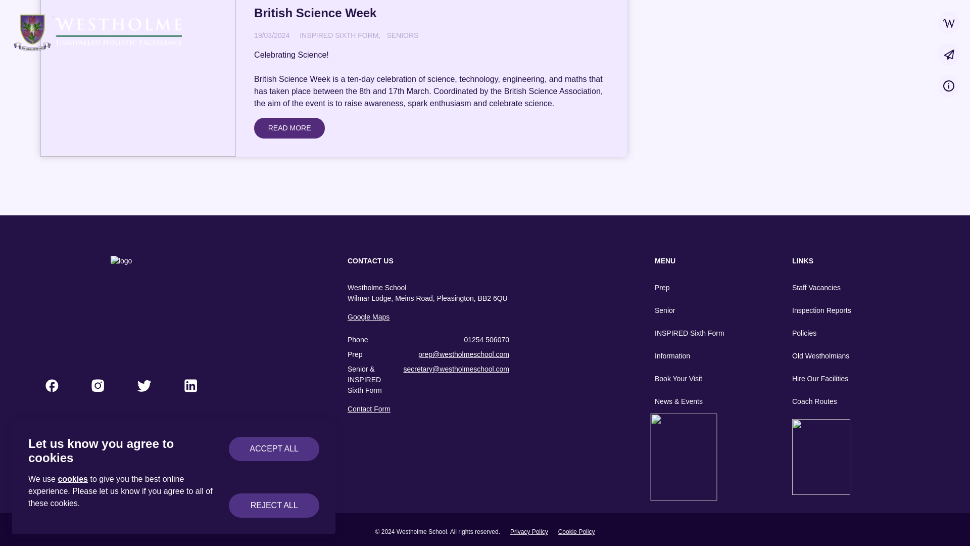 The height and width of the screenshot is (546, 970). Describe the element at coordinates (486, 340) in the screenshot. I see `01254 506070` at that location.